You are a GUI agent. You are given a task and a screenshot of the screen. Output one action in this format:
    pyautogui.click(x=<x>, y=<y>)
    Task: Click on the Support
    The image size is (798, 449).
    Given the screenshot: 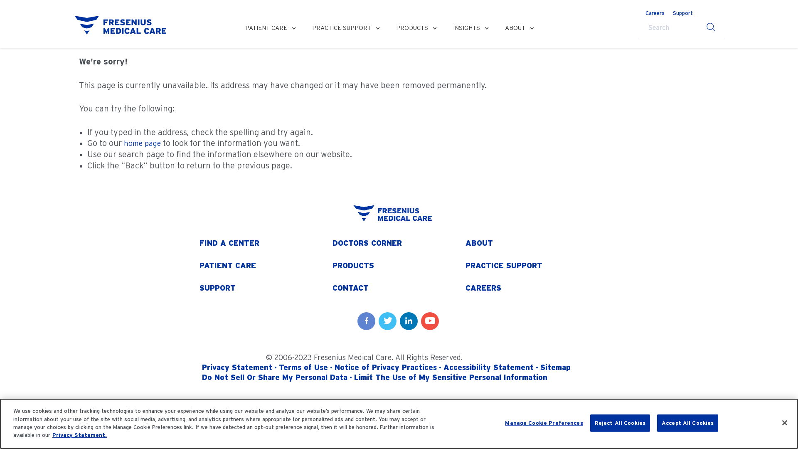 What is the action you would take?
    pyautogui.click(x=683, y=13)
    